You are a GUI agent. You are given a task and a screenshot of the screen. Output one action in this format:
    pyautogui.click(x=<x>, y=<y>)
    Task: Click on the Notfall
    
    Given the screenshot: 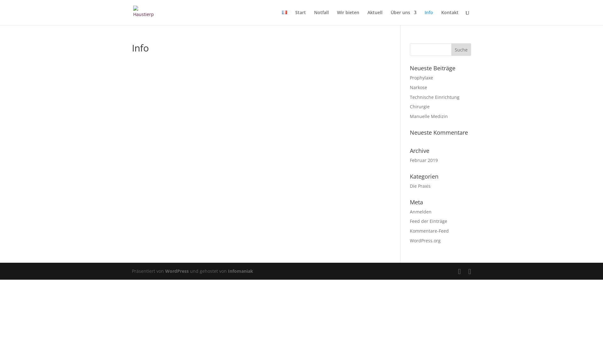 What is the action you would take?
    pyautogui.click(x=322, y=18)
    